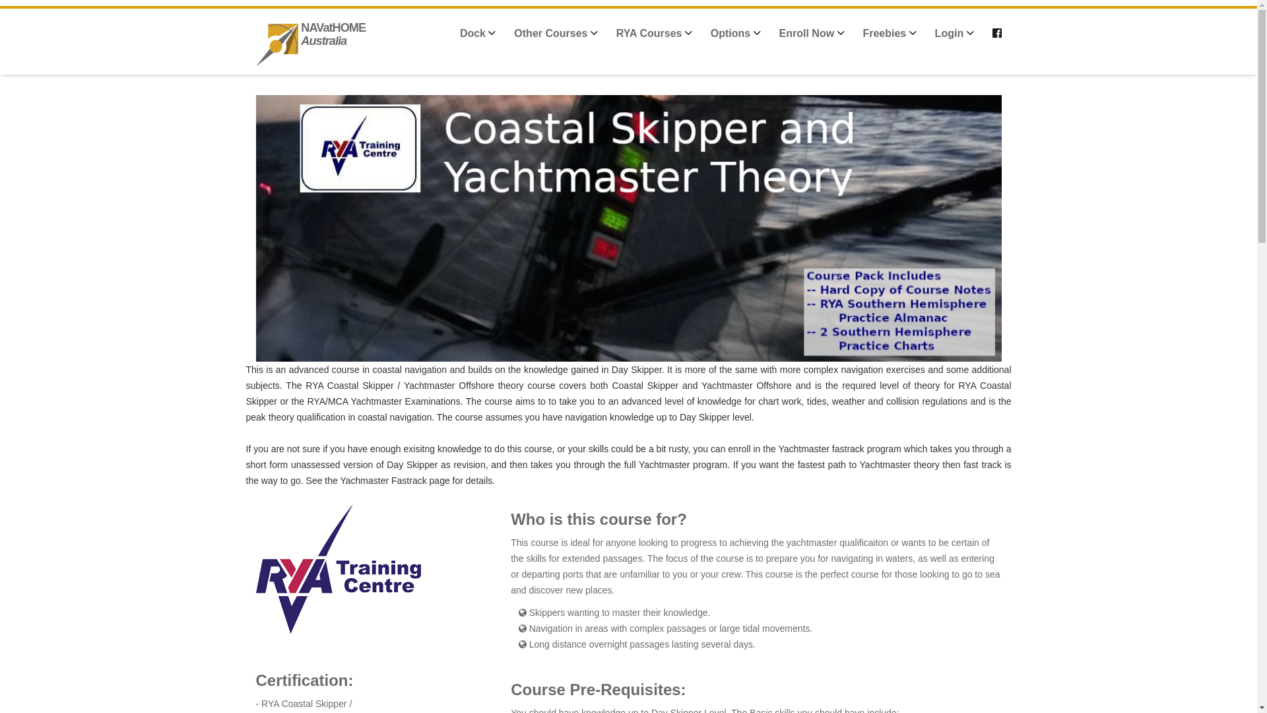  I want to click on NAVatHOME Australia, so click(342, 37).